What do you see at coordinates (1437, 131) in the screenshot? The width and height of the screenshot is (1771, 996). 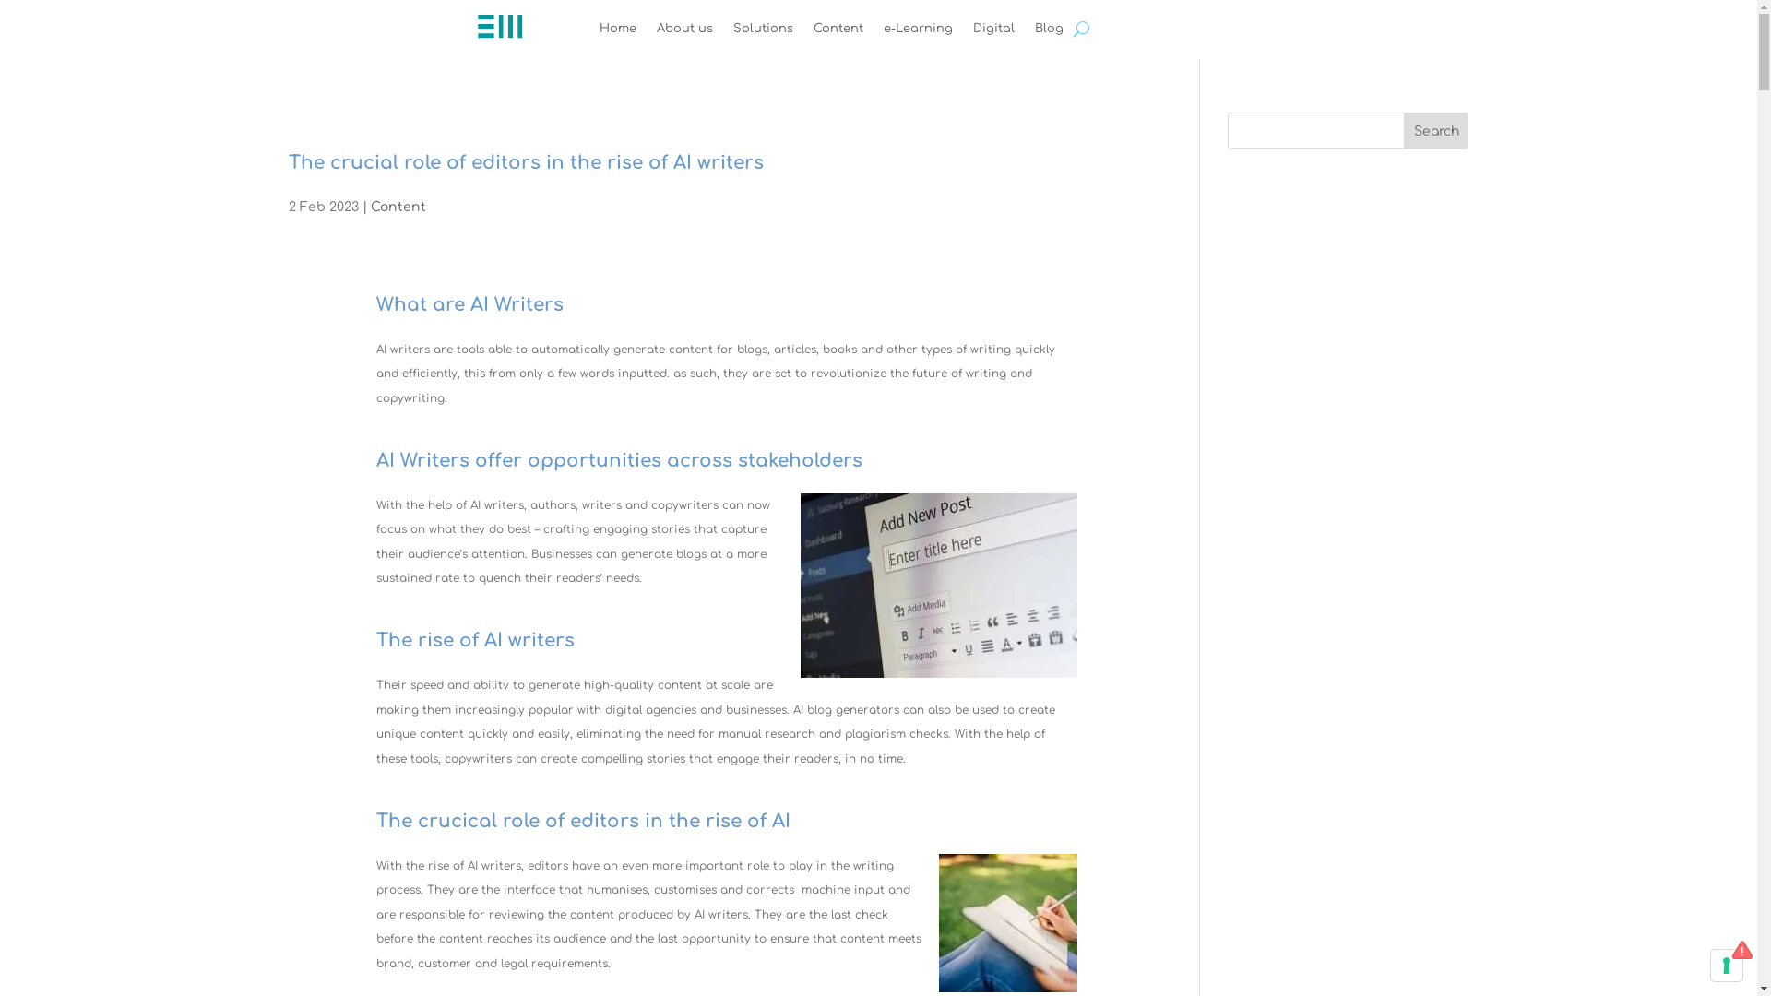 I see `Search` at bounding box center [1437, 131].